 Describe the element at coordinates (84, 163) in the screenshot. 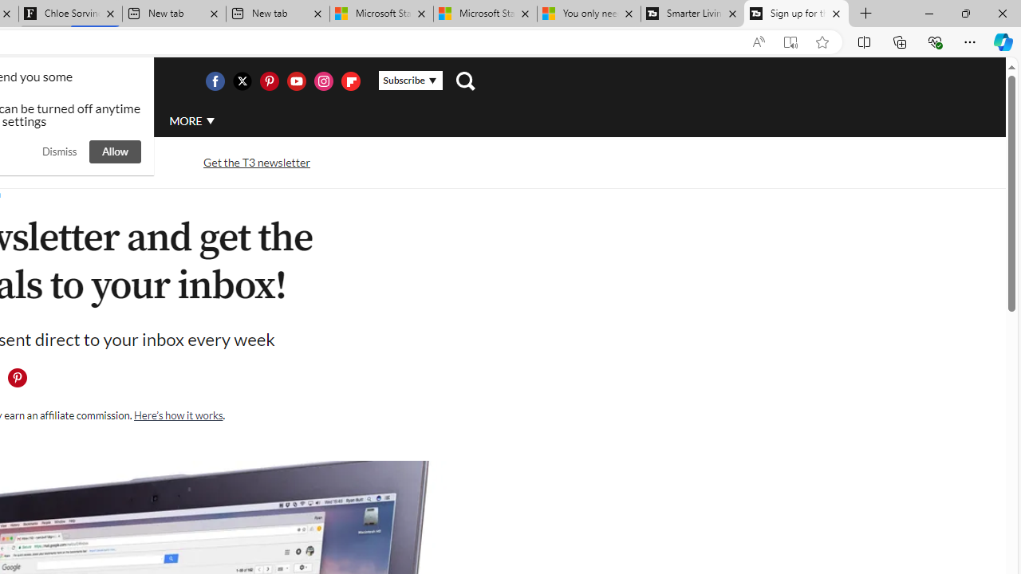

I see `Streaming TV and movies` at that location.